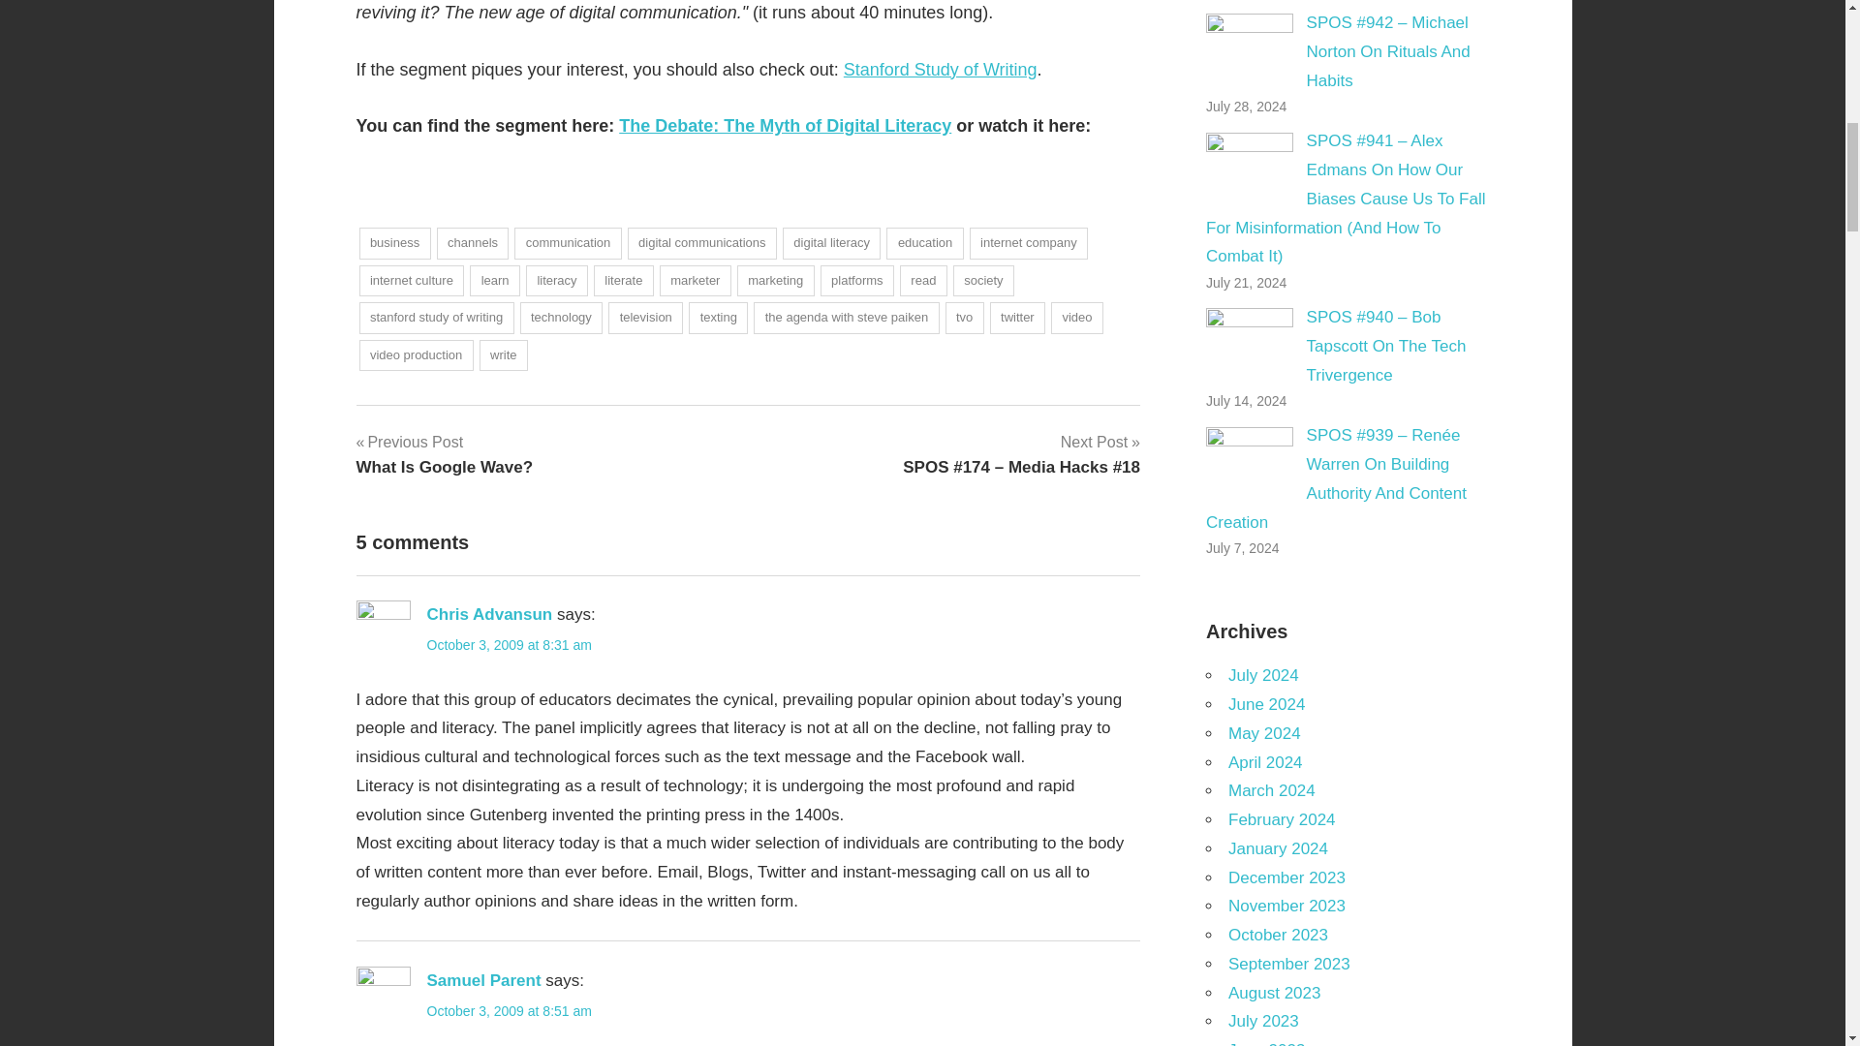  Describe the element at coordinates (624, 281) in the screenshot. I see `literate` at that location.